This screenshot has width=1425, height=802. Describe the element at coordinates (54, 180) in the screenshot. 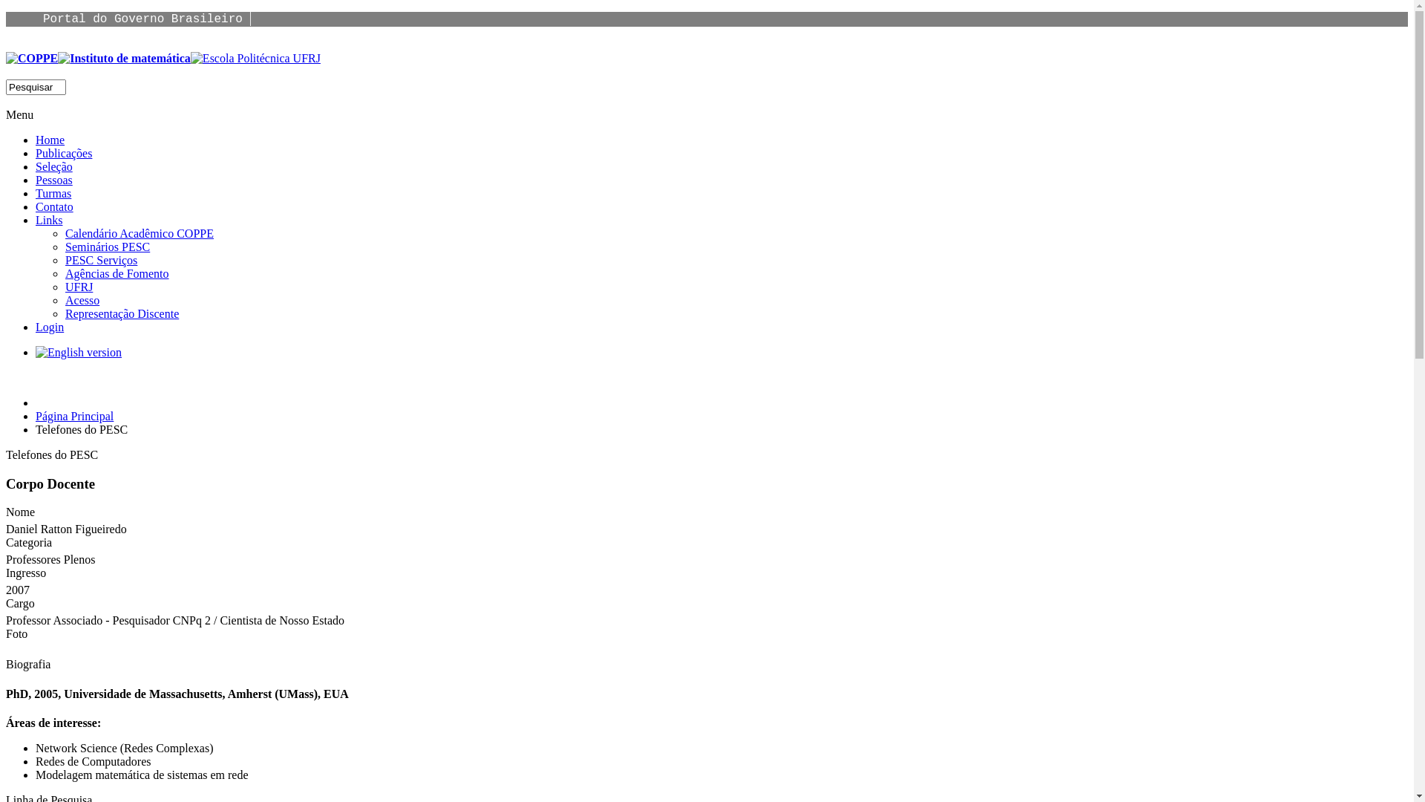

I see `Pessoas` at that location.